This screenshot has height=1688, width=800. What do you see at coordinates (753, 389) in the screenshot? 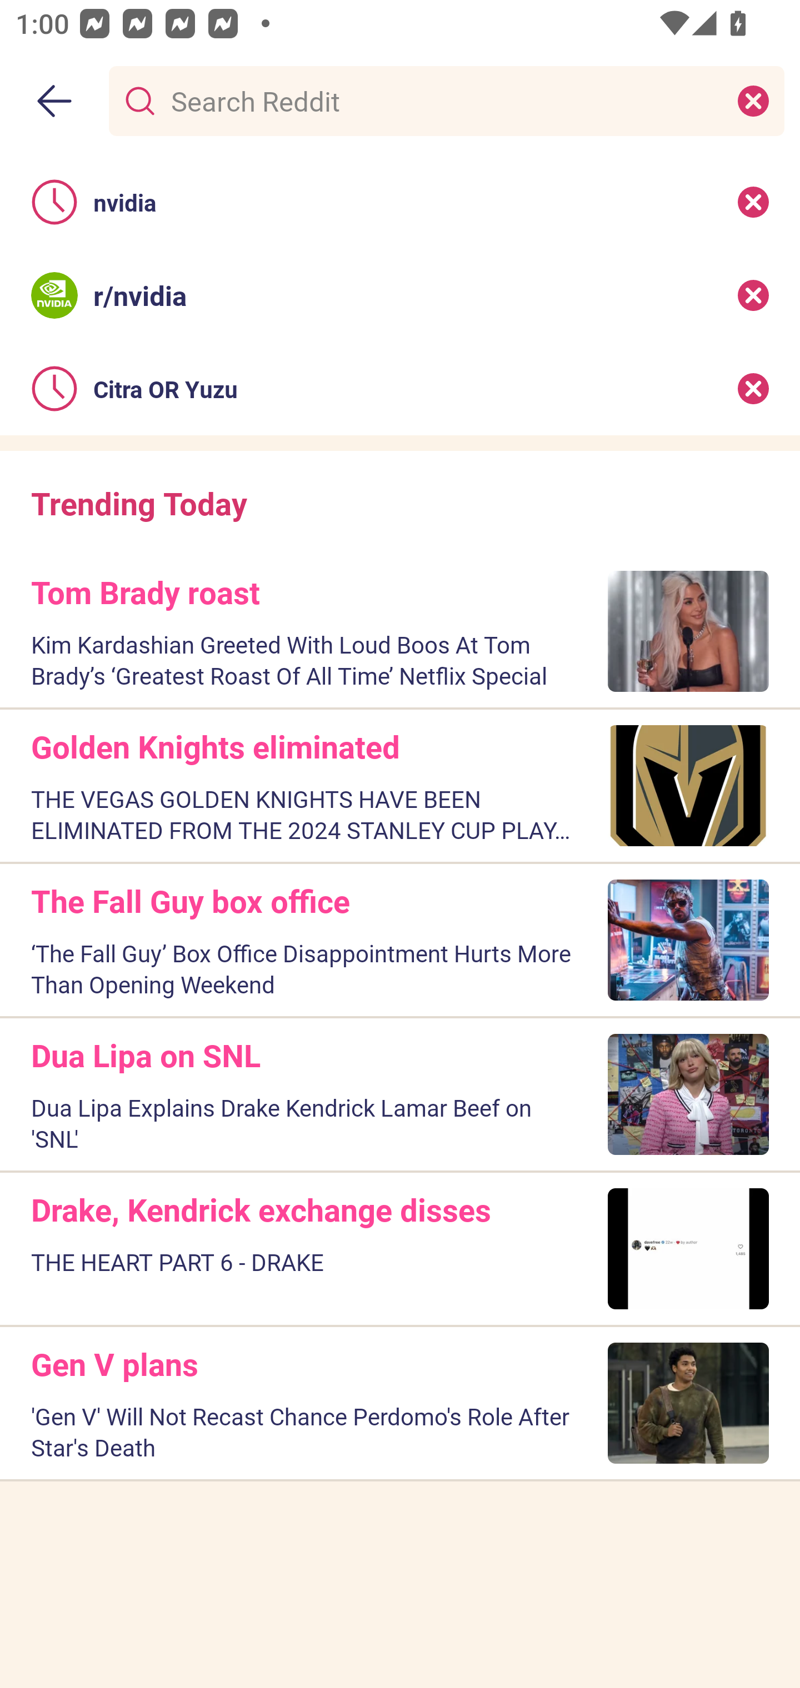
I see `Remove` at bounding box center [753, 389].